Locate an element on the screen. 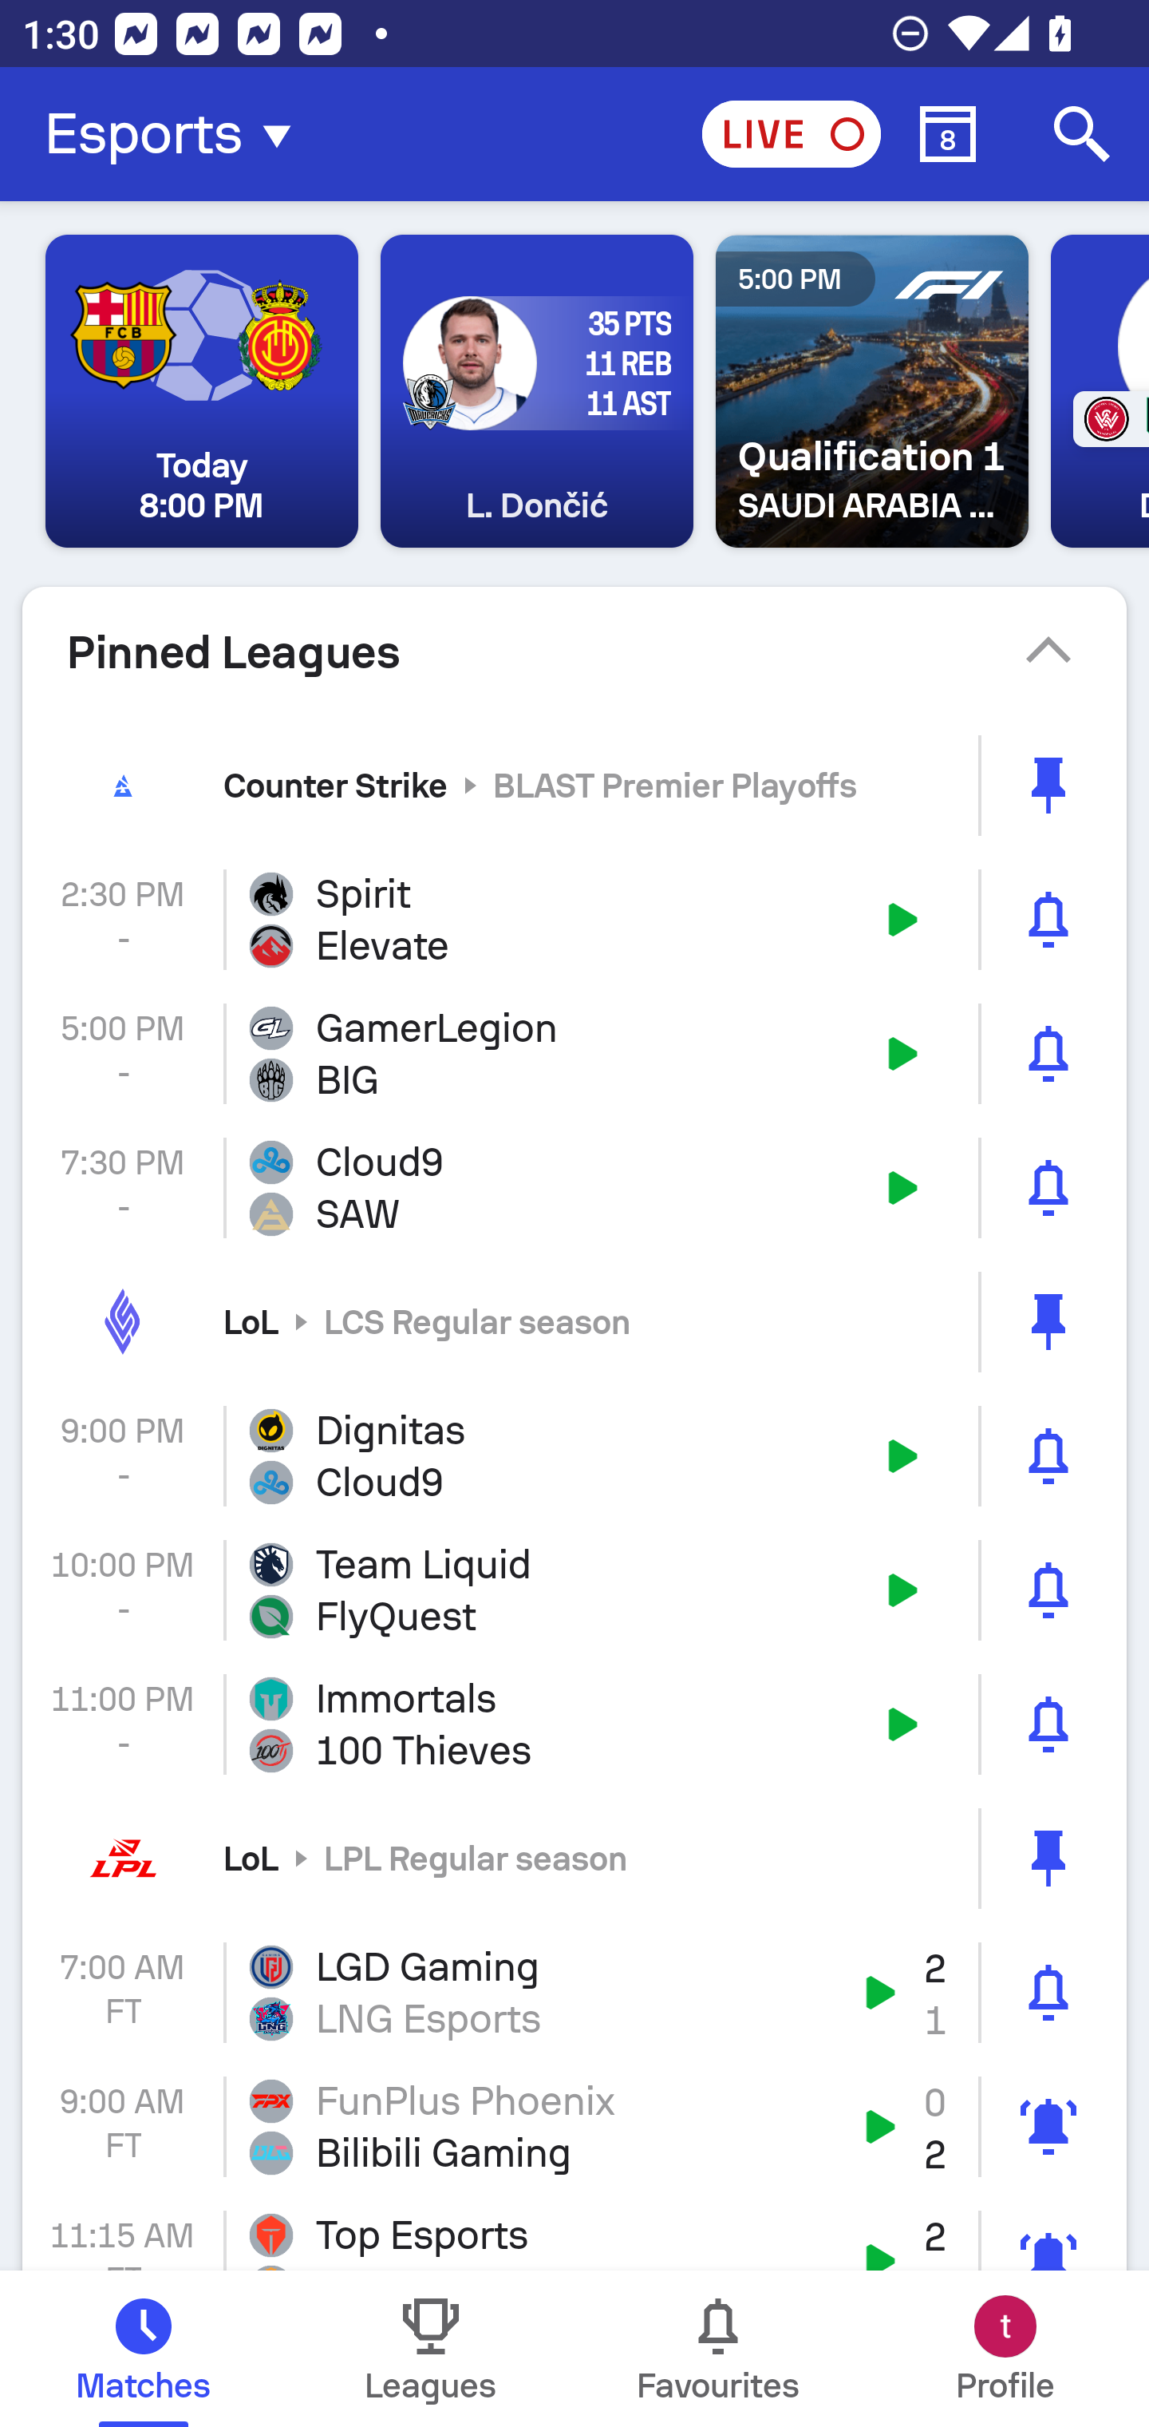  Pinned Leagues is located at coordinates (574, 652).